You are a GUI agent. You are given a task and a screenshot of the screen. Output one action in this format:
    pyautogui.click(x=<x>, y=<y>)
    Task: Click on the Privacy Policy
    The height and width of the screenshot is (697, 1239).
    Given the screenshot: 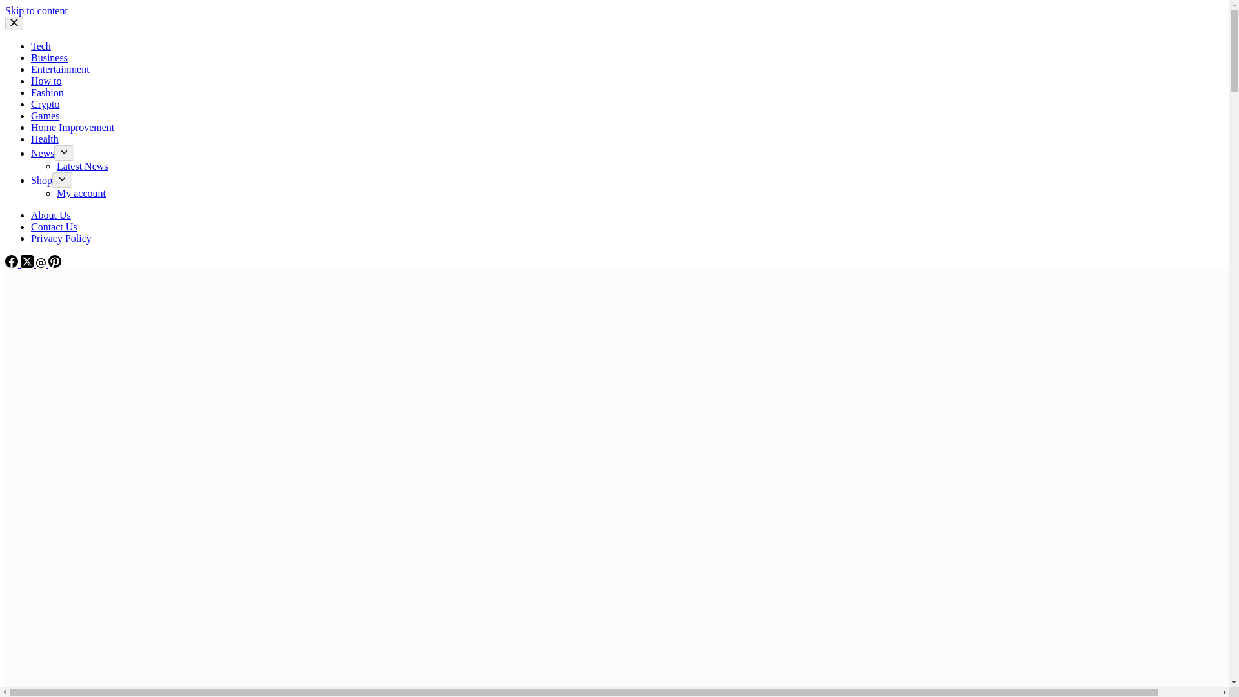 What is the action you would take?
    pyautogui.click(x=61, y=238)
    